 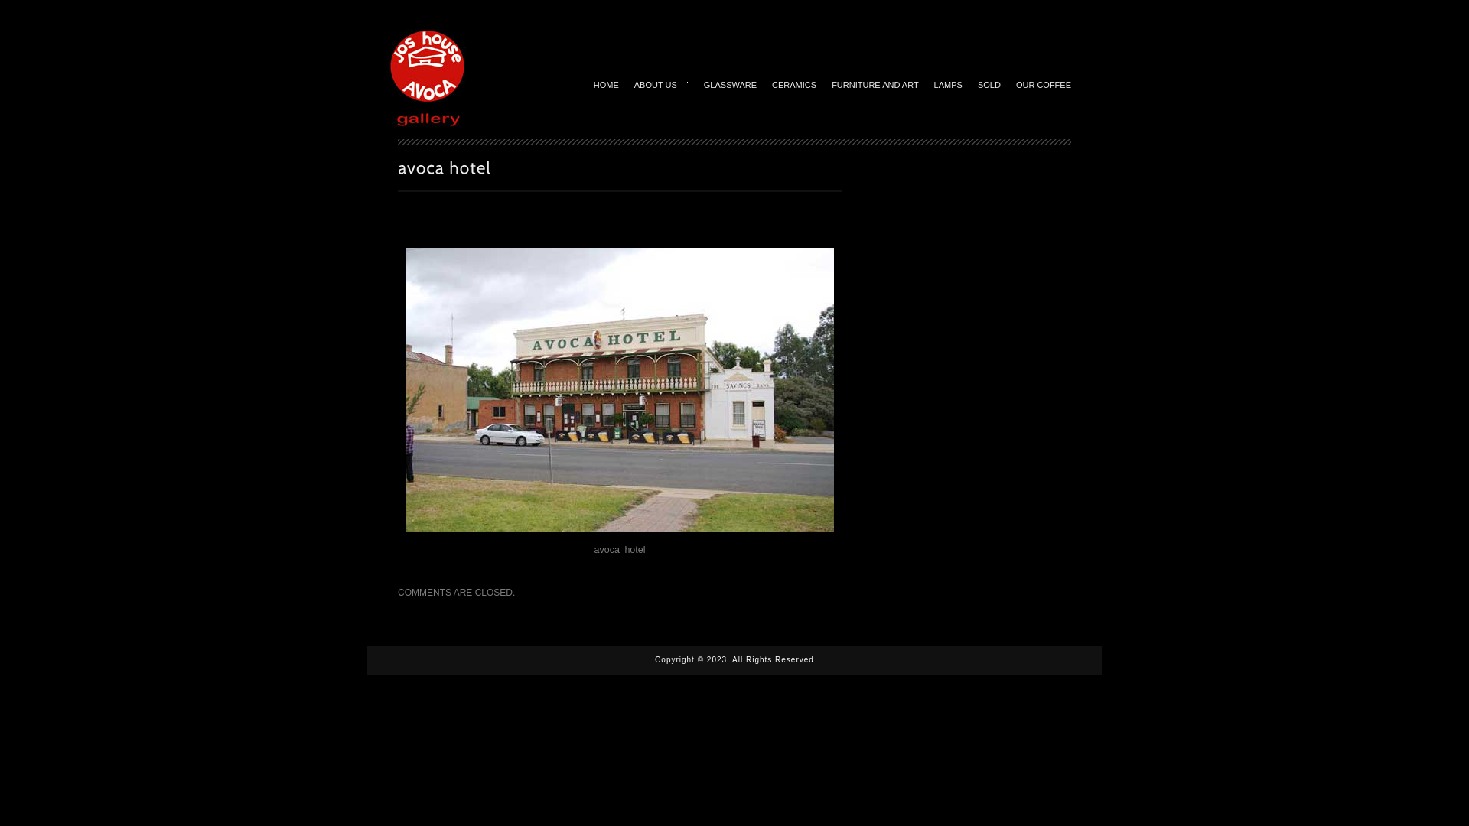 I want to click on the local watering hole, so click(x=620, y=390).